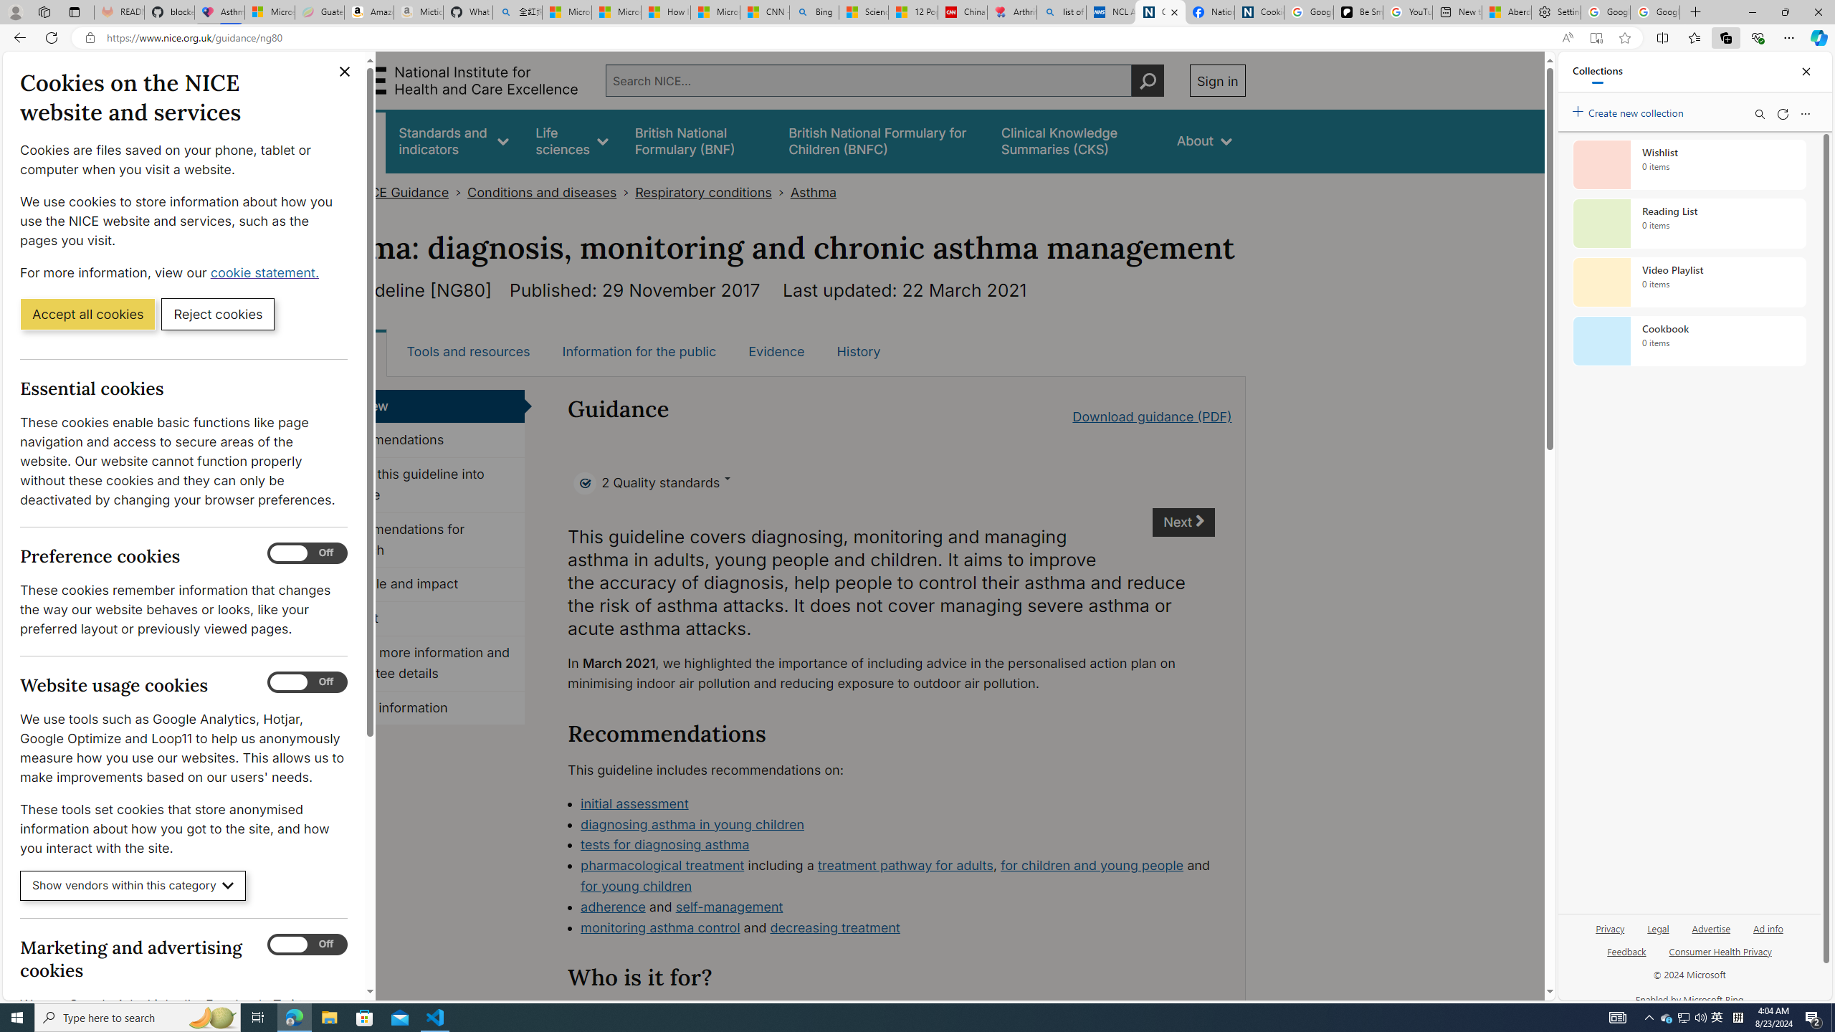 This screenshot has width=1835, height=1032. I want to click on Perform search, so click(1147, 80).